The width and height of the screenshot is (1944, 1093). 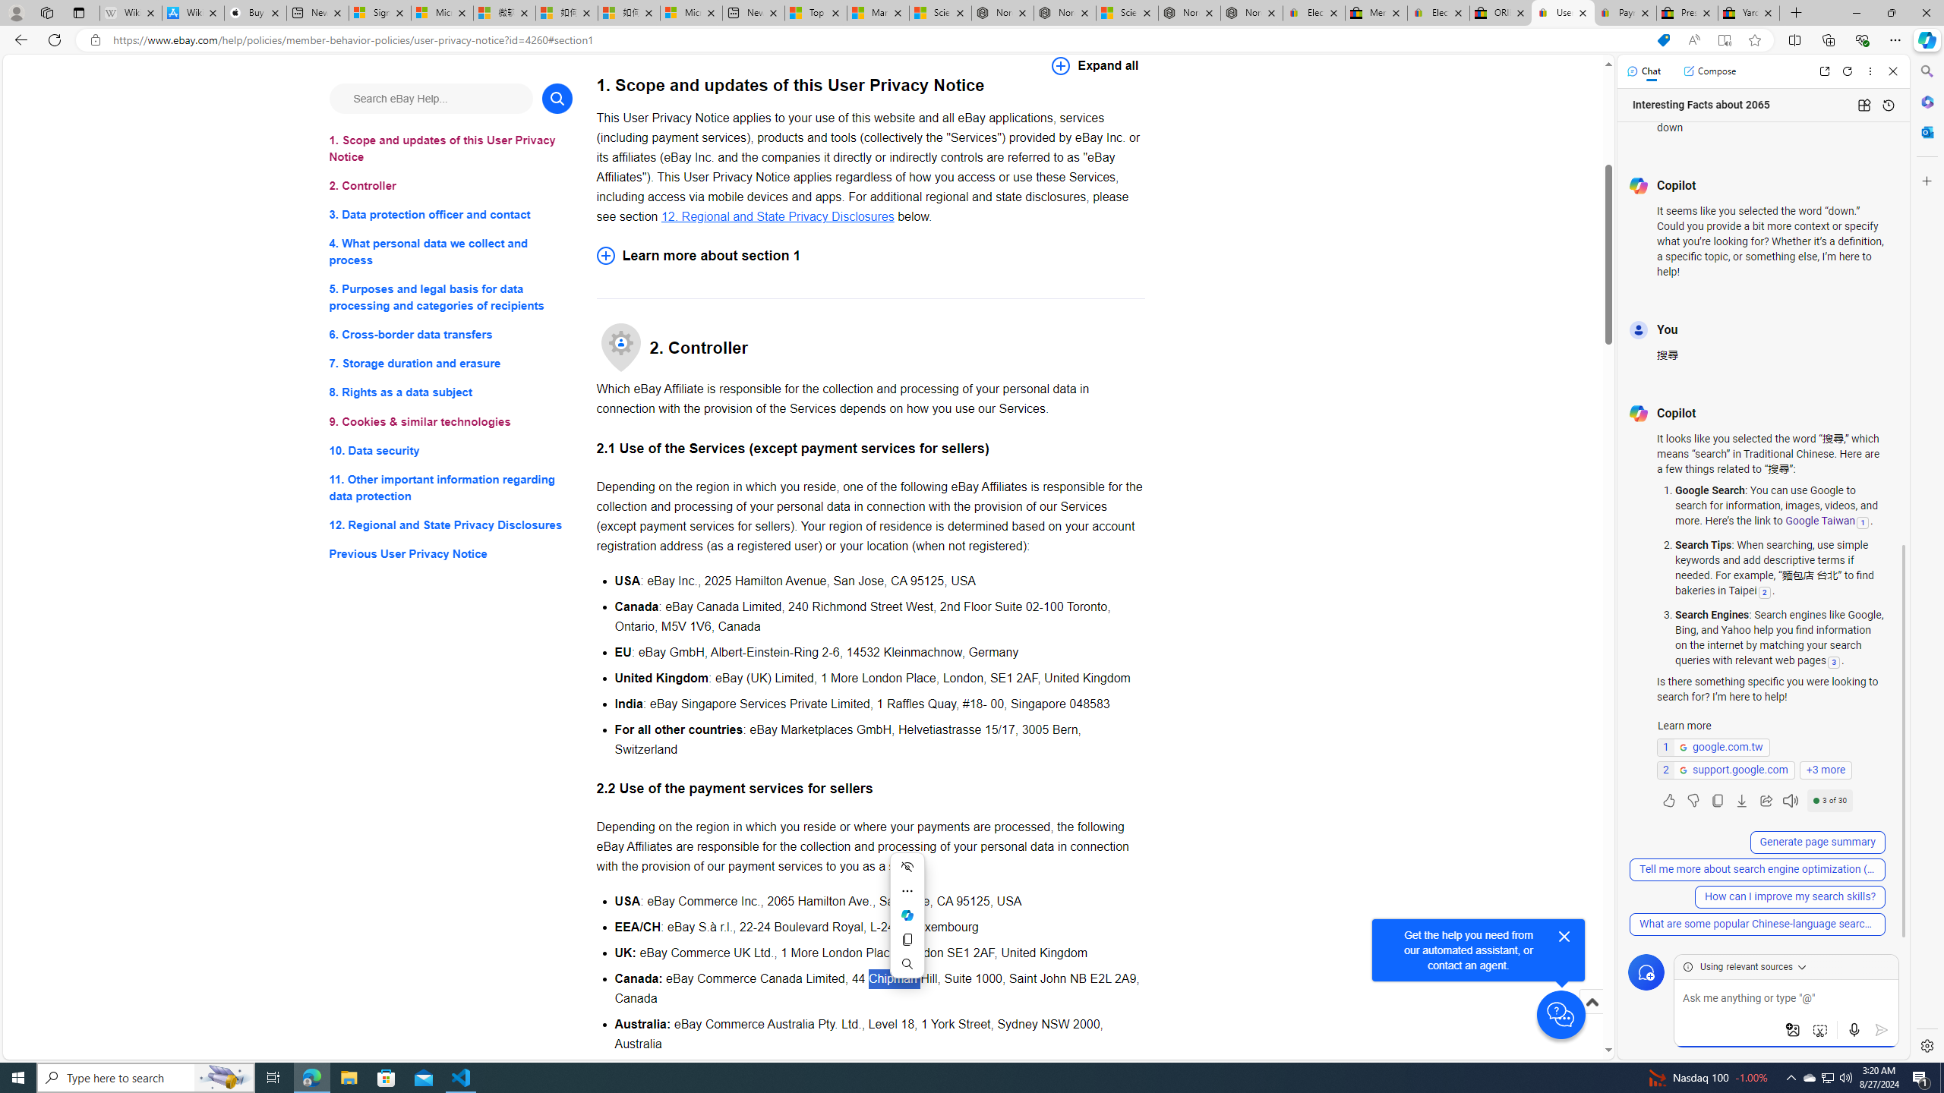 What do you see at coordinates (1644, 71) in the screenshot?
I see `Chat` at bounding box center [1644, 71].